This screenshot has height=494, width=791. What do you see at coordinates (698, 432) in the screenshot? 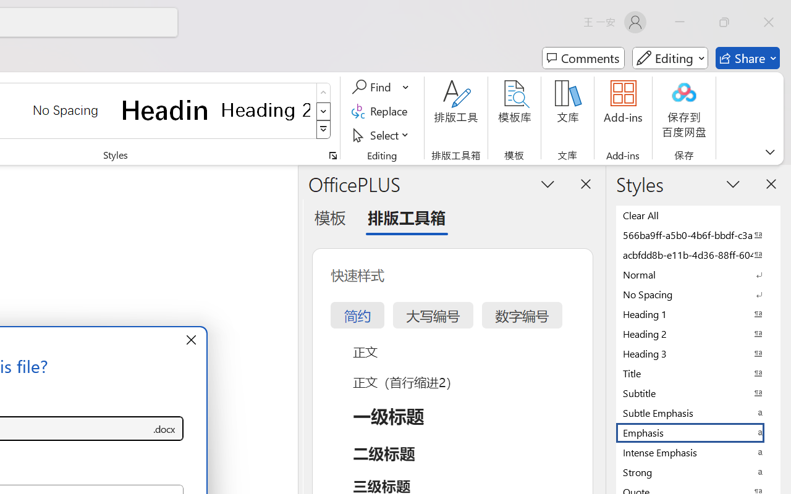
I see `Emphasis` at bounding box center [698, 432].